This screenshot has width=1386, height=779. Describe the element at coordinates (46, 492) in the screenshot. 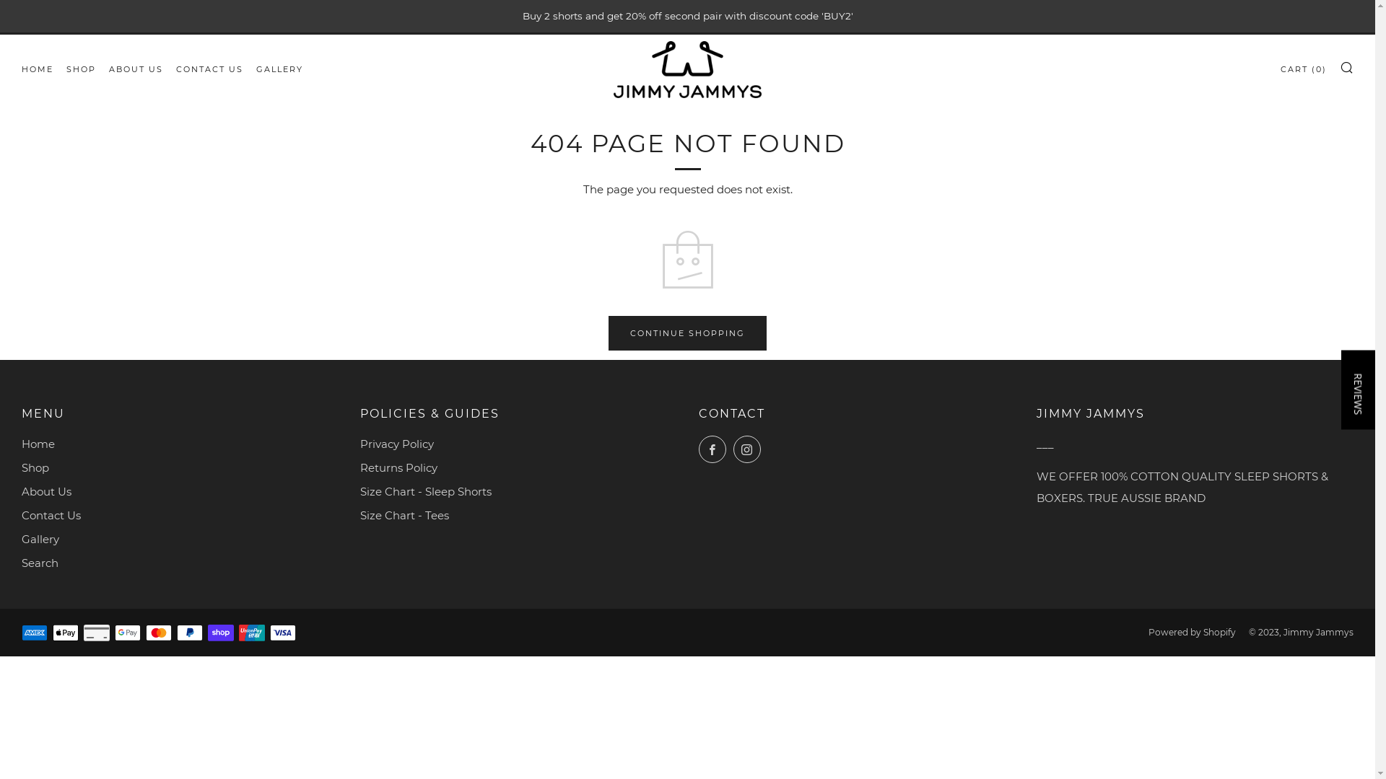

I see `About Us` at that location.